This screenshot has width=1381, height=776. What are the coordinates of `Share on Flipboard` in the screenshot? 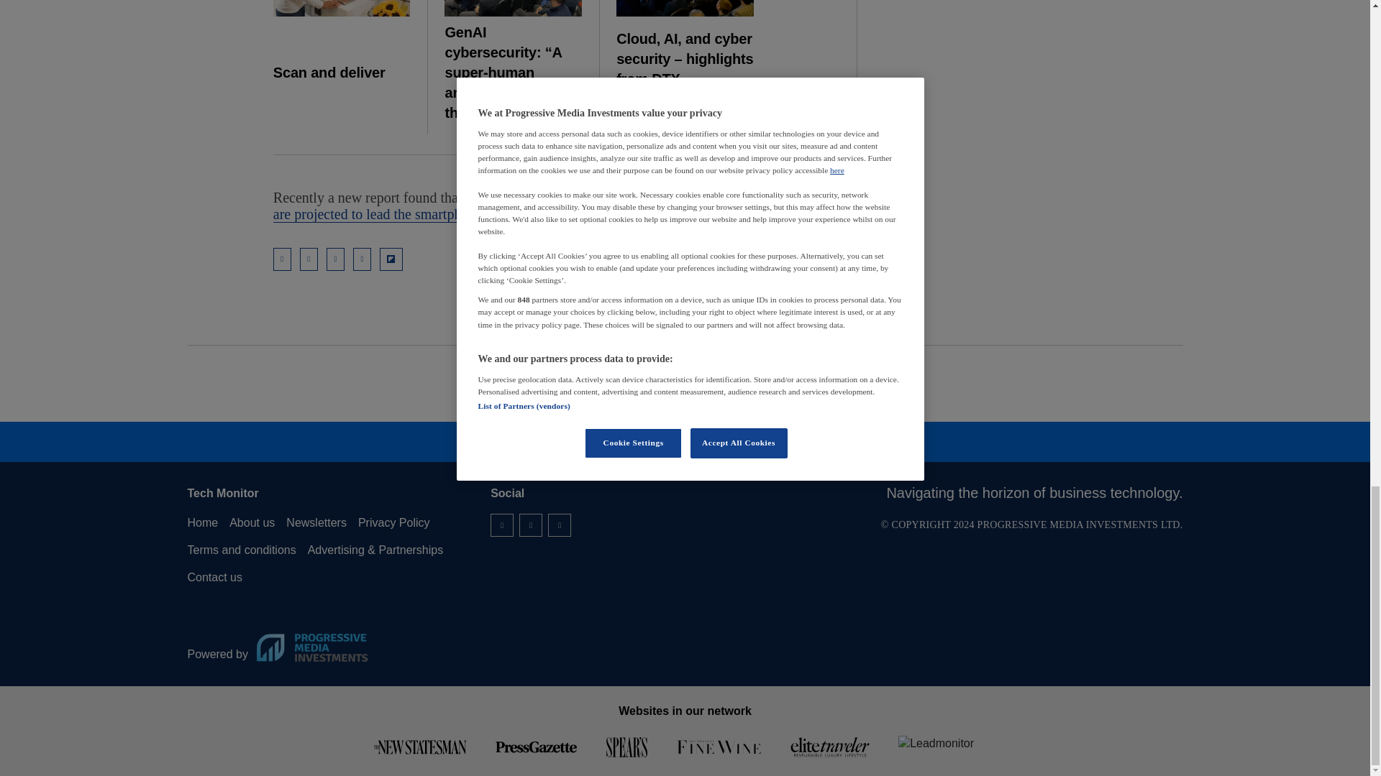 It's located at (391, 259).